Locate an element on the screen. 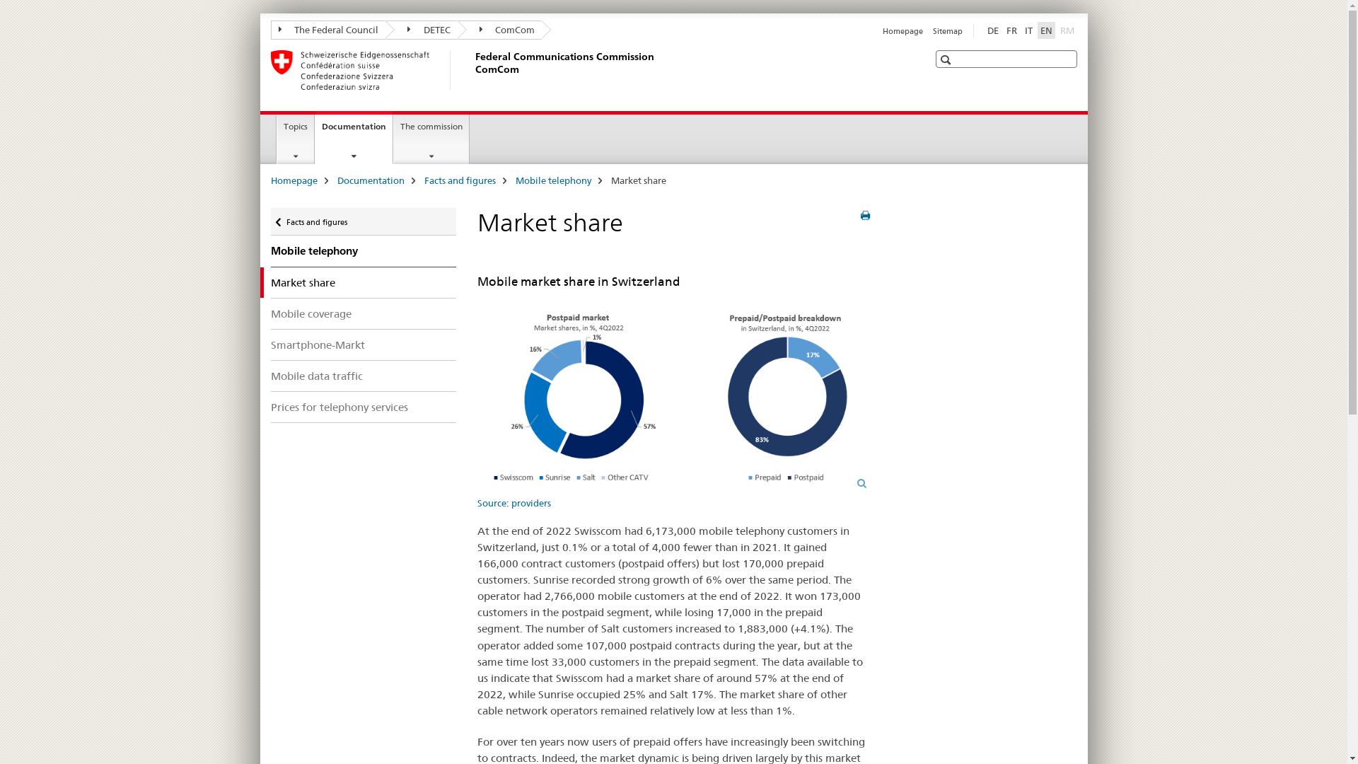 The height and width of the screenshot is (764, 1358). Sitemap is located at coordinates (947, 31).